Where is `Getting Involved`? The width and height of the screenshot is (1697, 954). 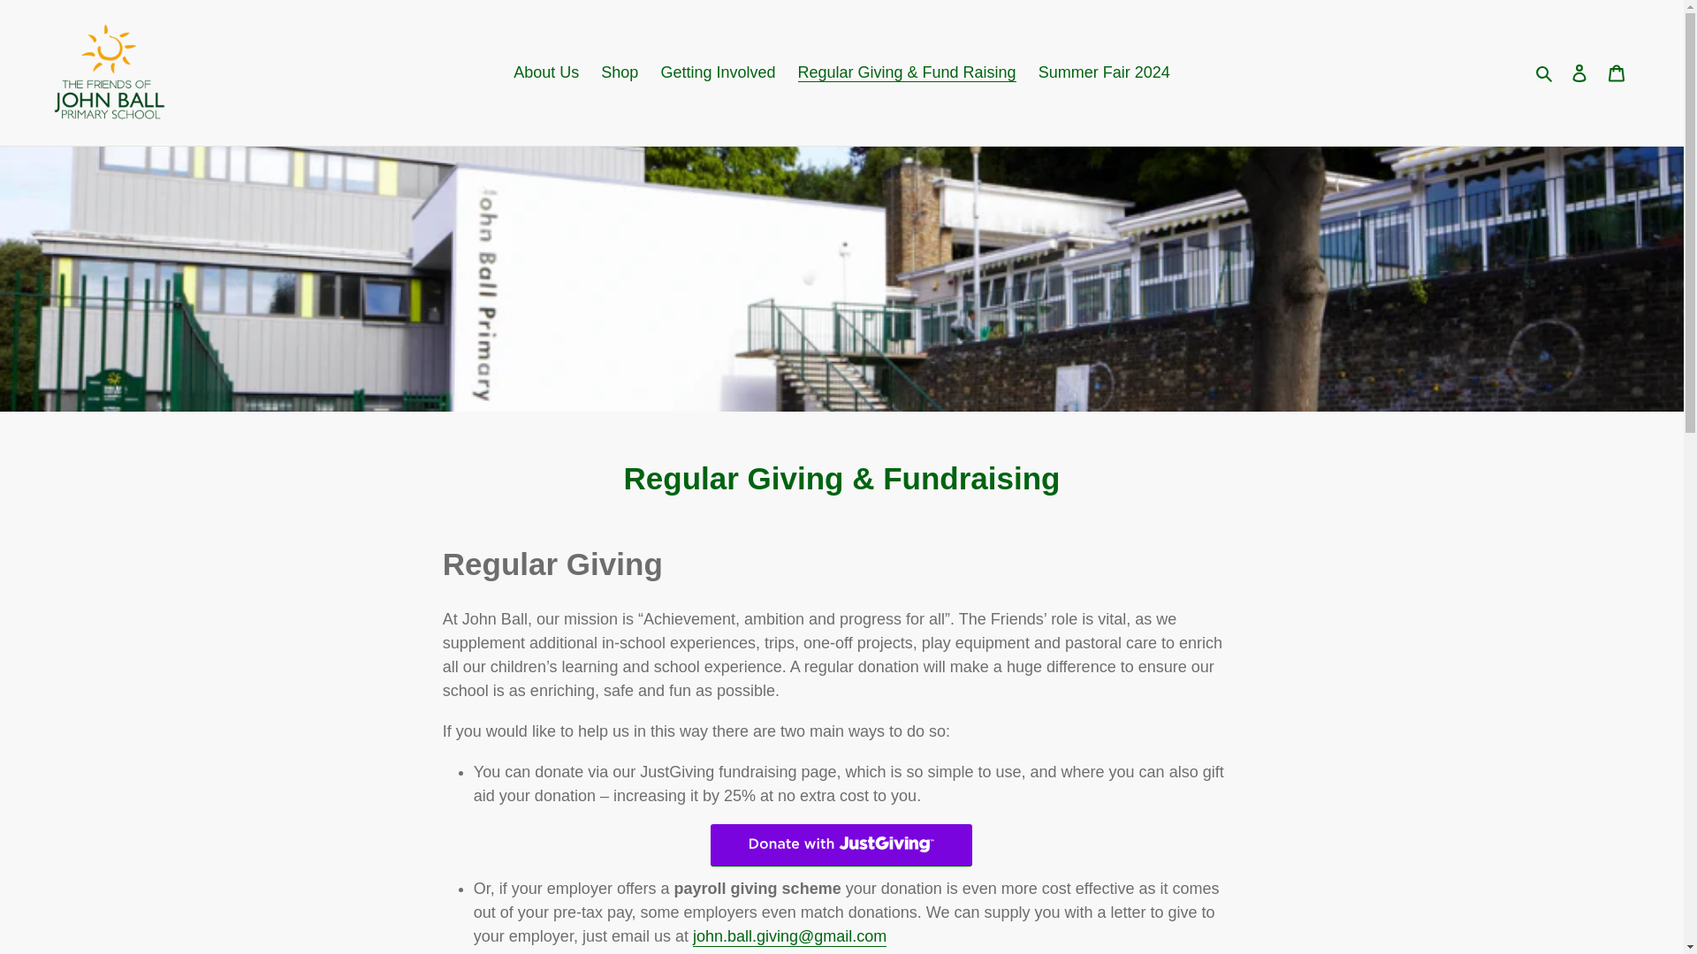
Getting Involved is located at coordinates (718, 72).